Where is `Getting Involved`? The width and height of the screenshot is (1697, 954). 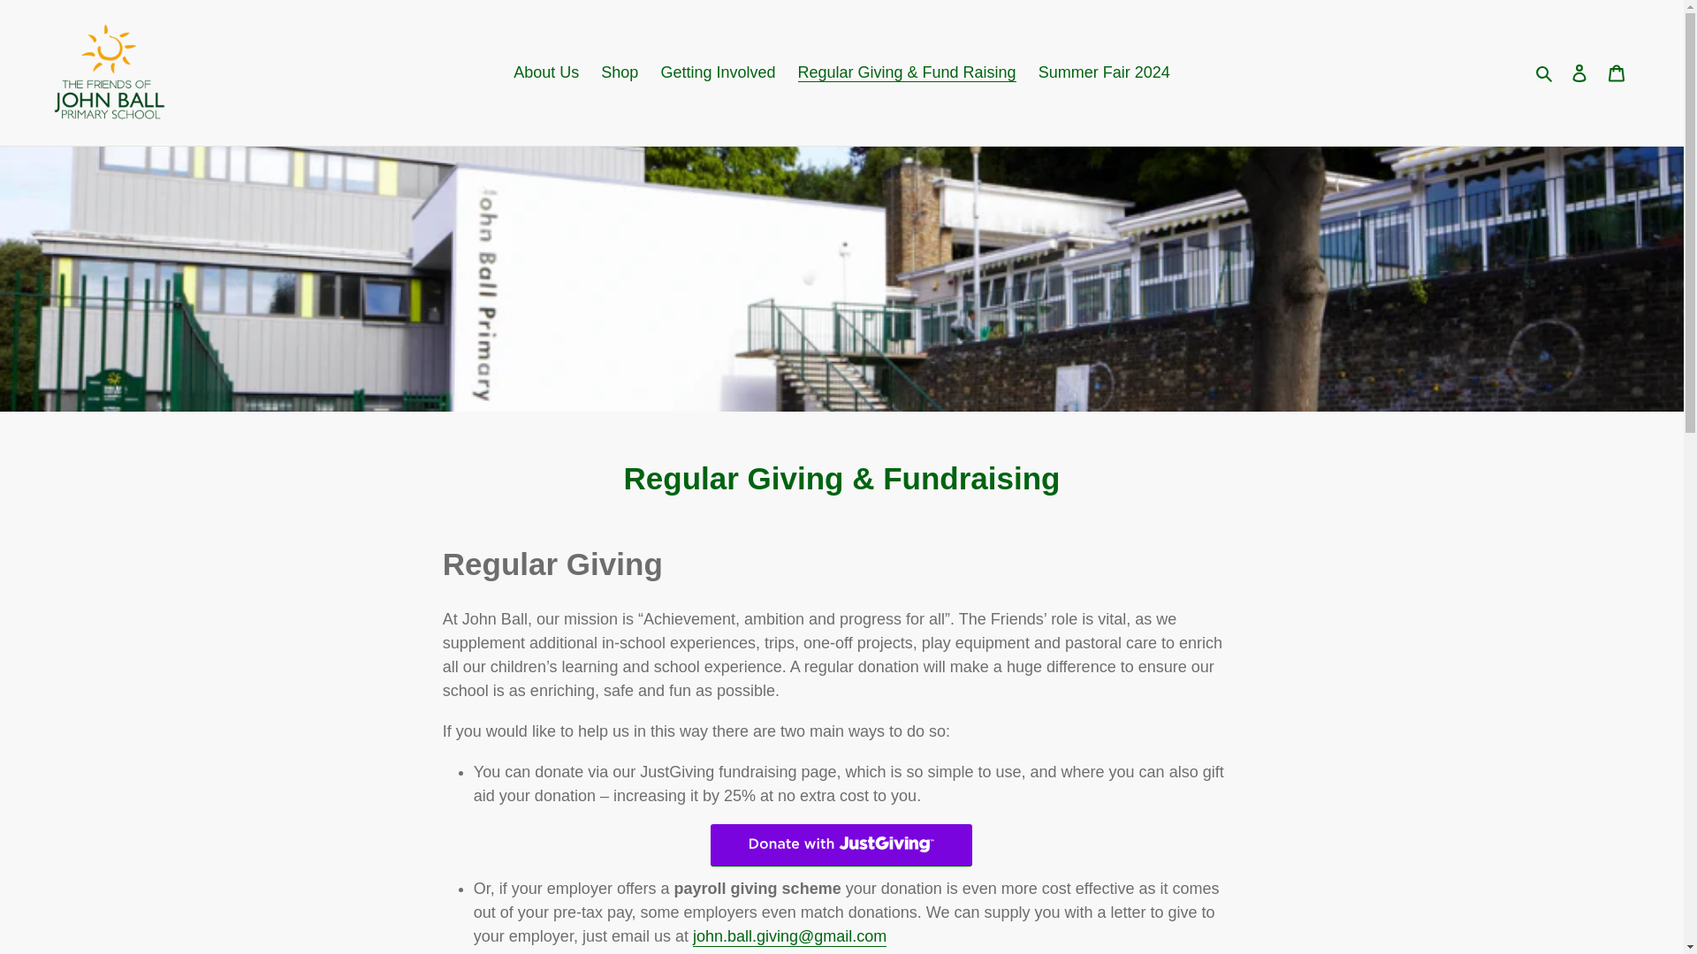
Getting Involved is located at coordinates (718, 72).